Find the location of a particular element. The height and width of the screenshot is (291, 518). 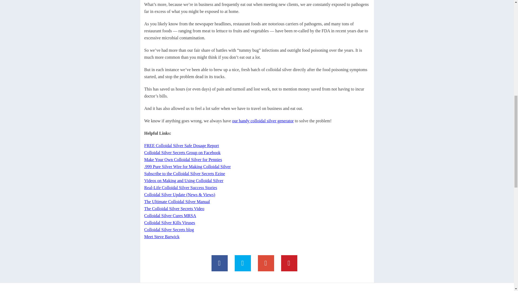

our handy colloidal silver generator is located at coordinates (263, 121).